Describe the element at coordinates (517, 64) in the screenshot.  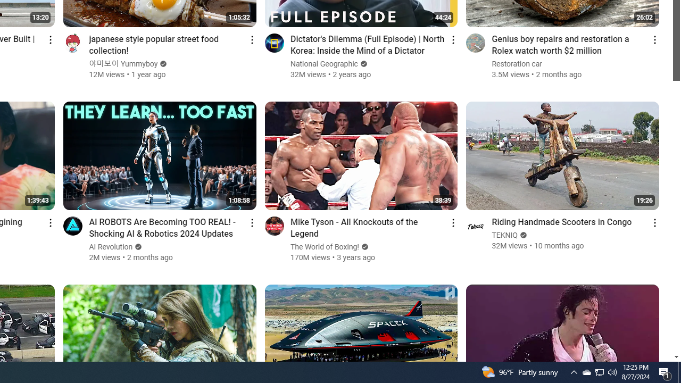
I see `Restoration car` at that location.